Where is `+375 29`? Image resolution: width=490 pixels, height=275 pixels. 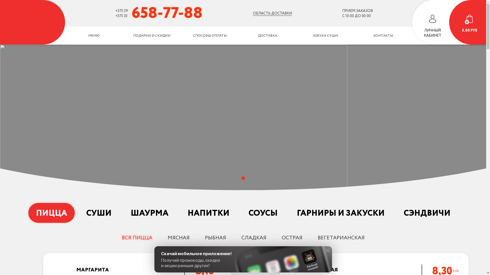
+375 29 is located at coordinates (121, 11).